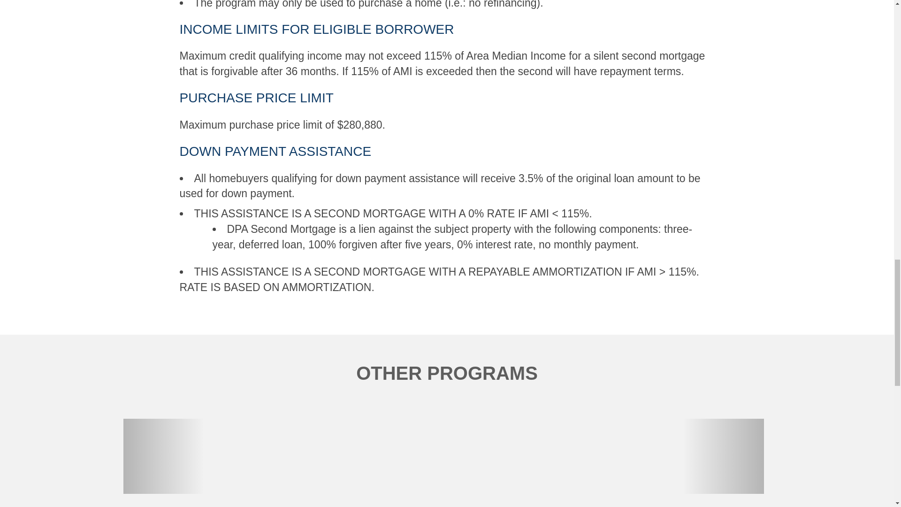 The width and height of the screenshot is (901, 507). Describe the element at coordinates (224, 456) in the screenshot. I see `Home in 5 Program` at that location.